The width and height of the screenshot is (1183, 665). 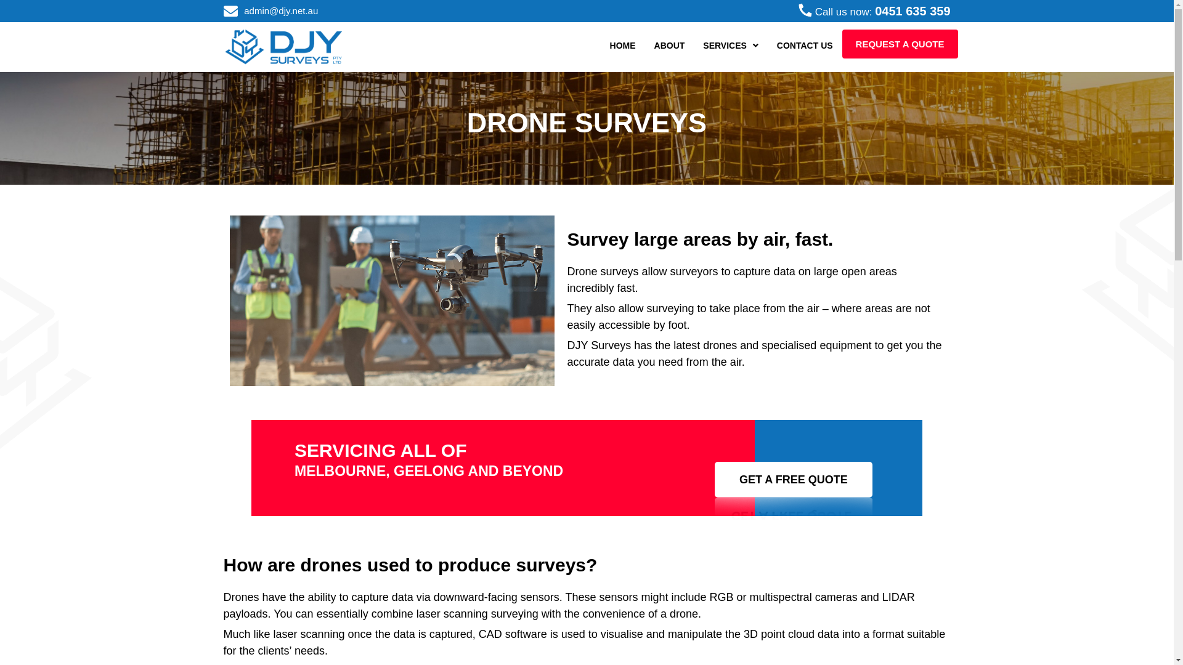 I want to click on Call us now: 0451 635 359, so click(x=771, y=11).